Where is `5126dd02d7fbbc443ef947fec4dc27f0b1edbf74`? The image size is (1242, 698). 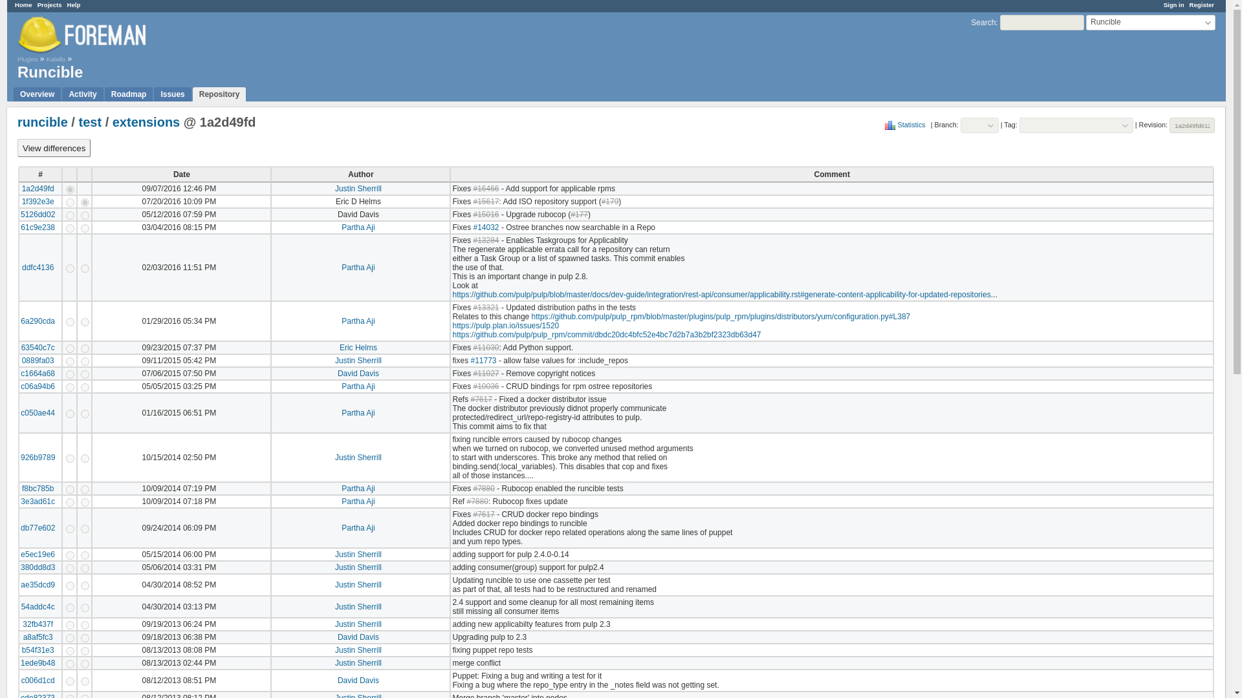 5126dd02d7fbbc443ef947fec4dc27f0b1edbf74 is located at coordinates (70, 216).